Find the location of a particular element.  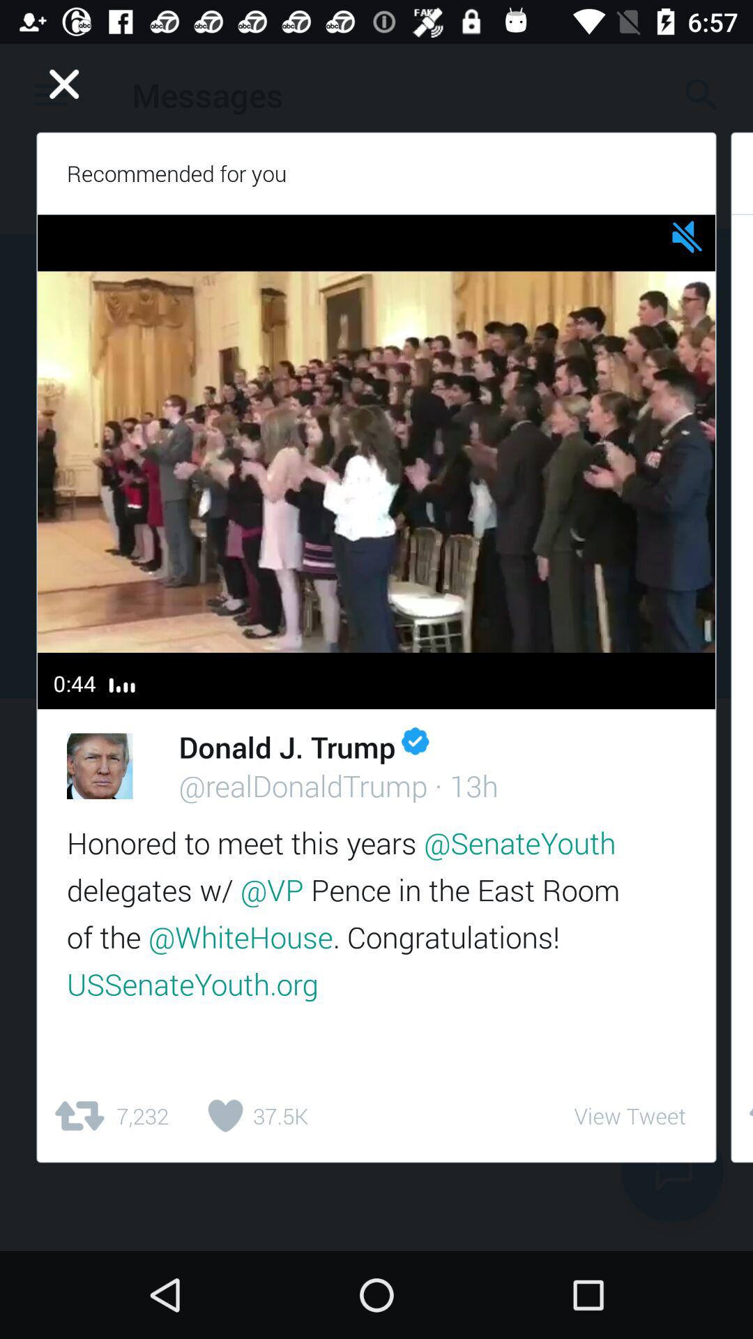

select the 2,986 item is located at coordinates (742, 1116).